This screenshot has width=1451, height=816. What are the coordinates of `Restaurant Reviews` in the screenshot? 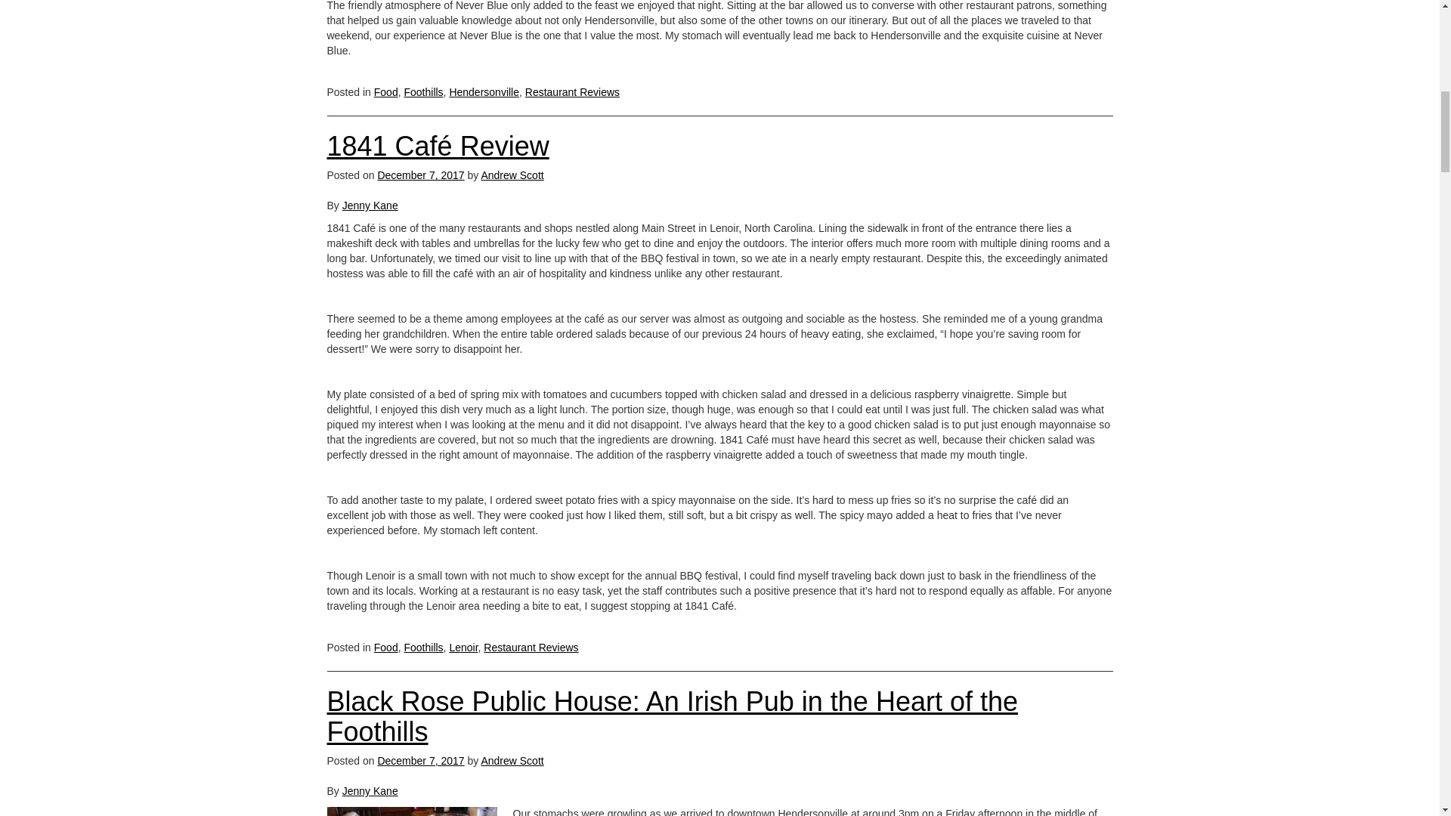 It's located at (572, 92).